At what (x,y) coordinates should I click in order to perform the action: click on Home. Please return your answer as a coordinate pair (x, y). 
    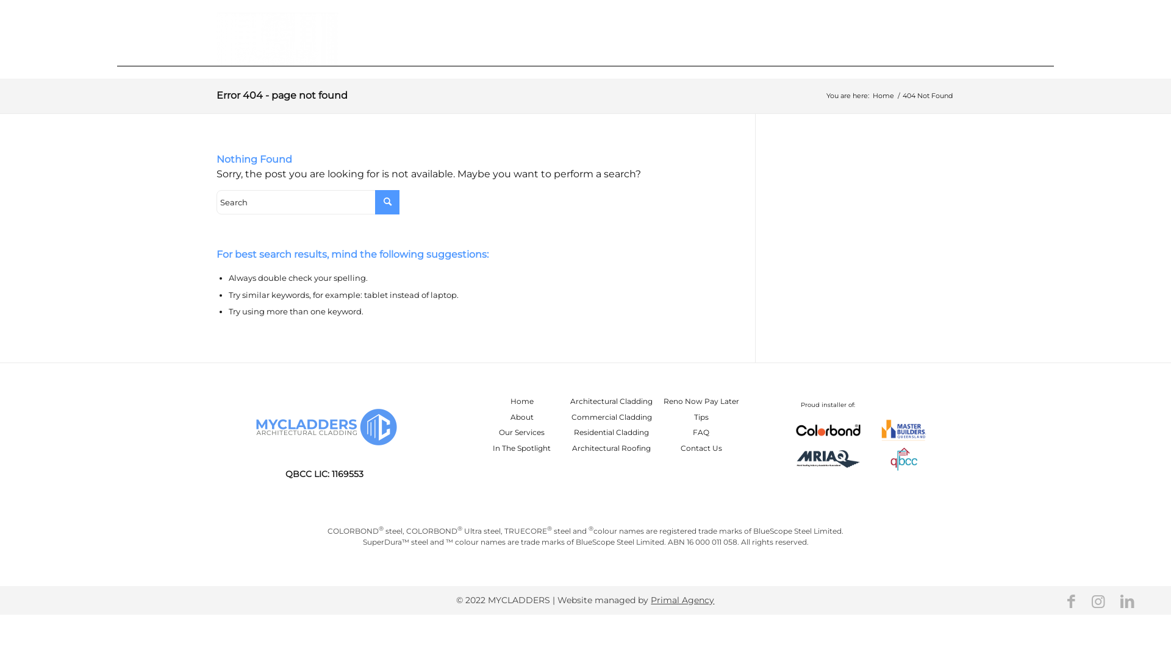
    Looking at the image, I should click on (883, 96).